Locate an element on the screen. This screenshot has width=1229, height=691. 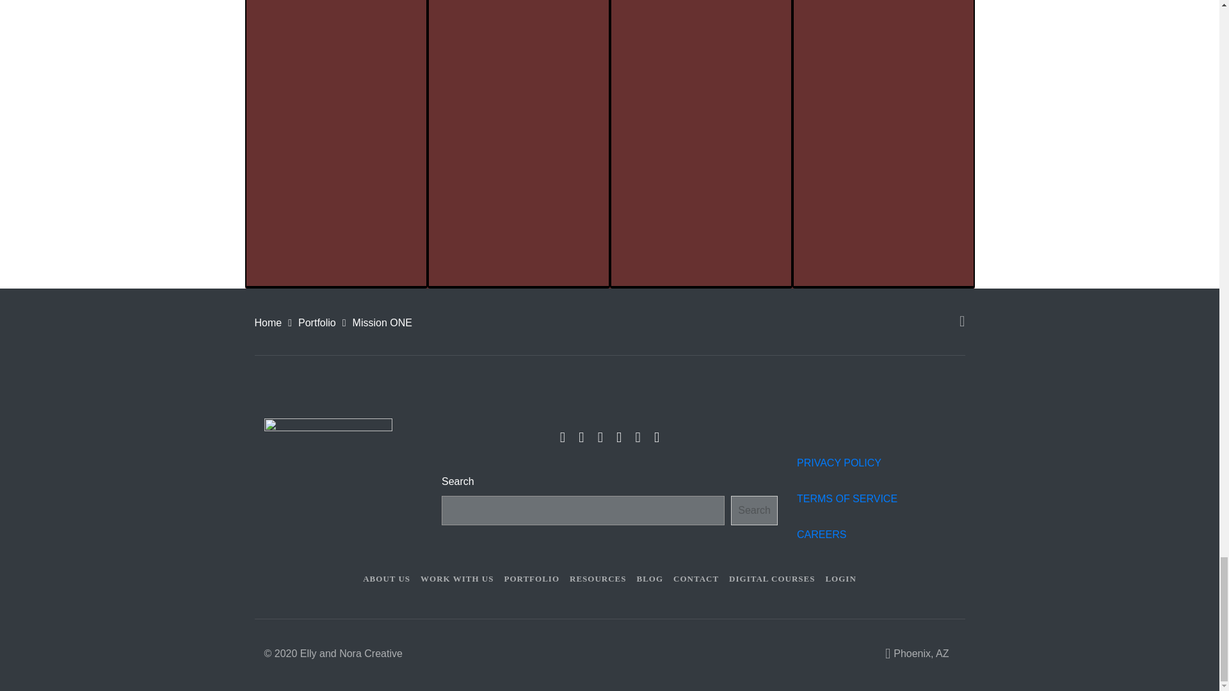
RESOURCES is located at coordinates (598, 578).